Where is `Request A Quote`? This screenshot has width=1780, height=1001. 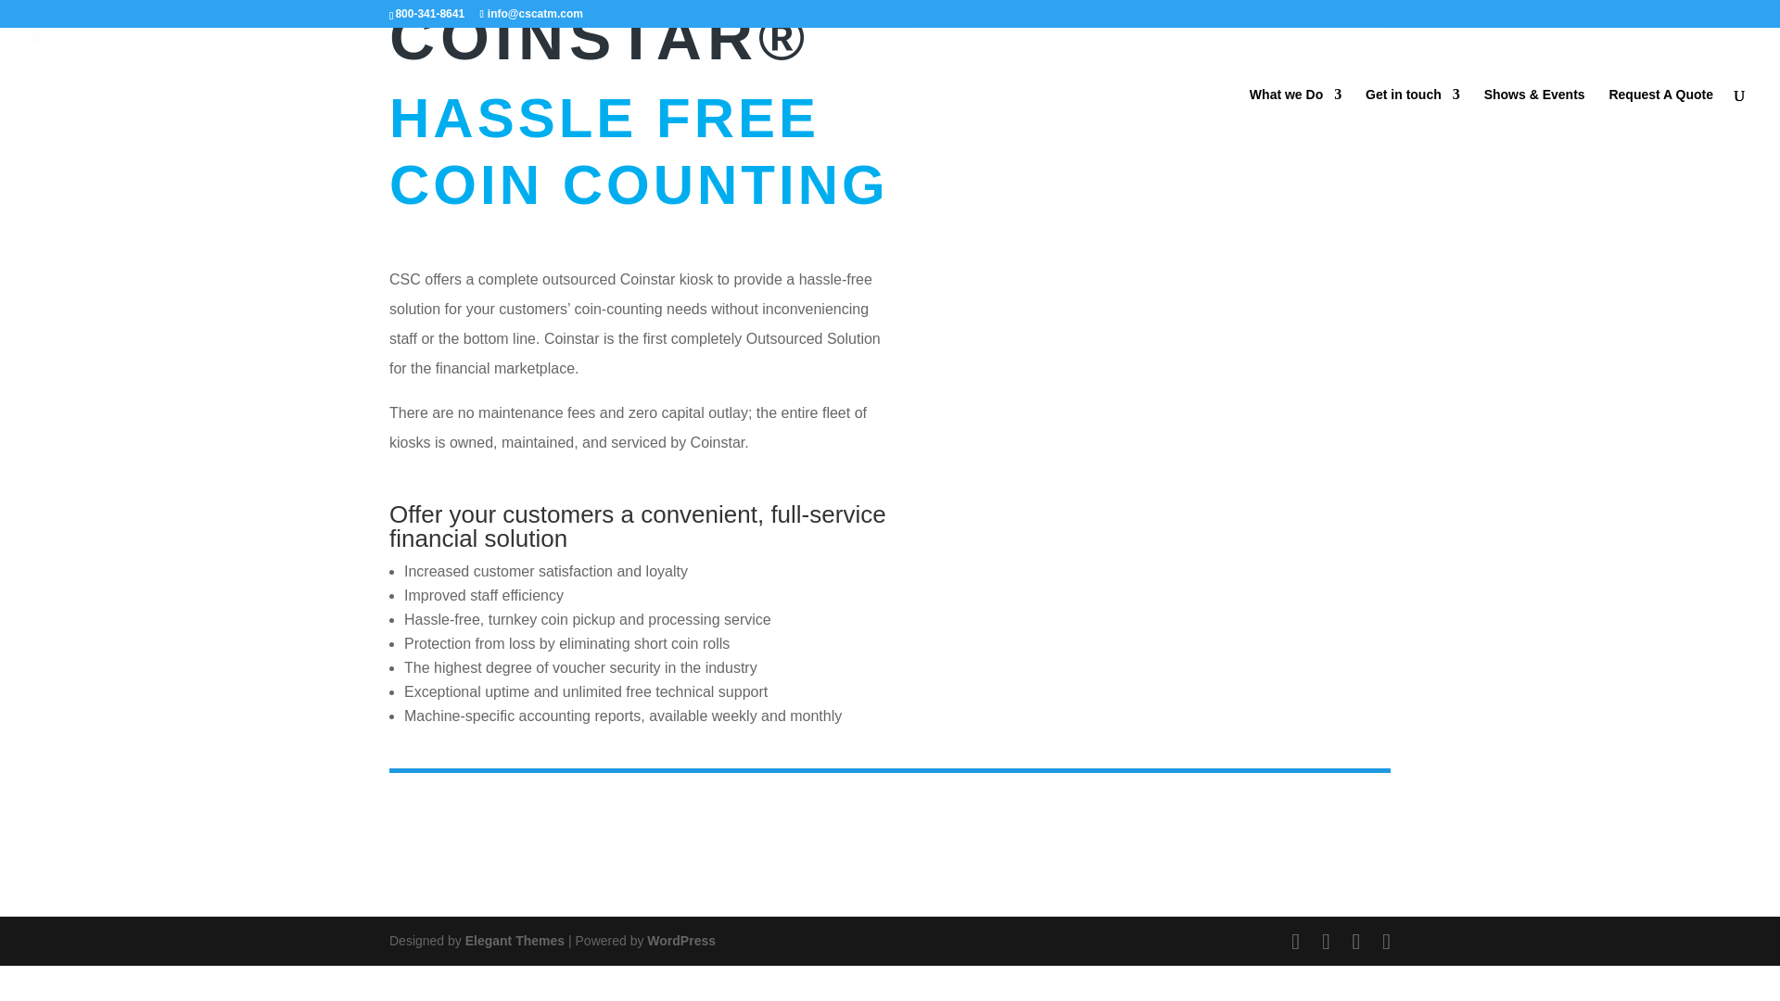 Request A Quote is located at coordinates (1660, 124).